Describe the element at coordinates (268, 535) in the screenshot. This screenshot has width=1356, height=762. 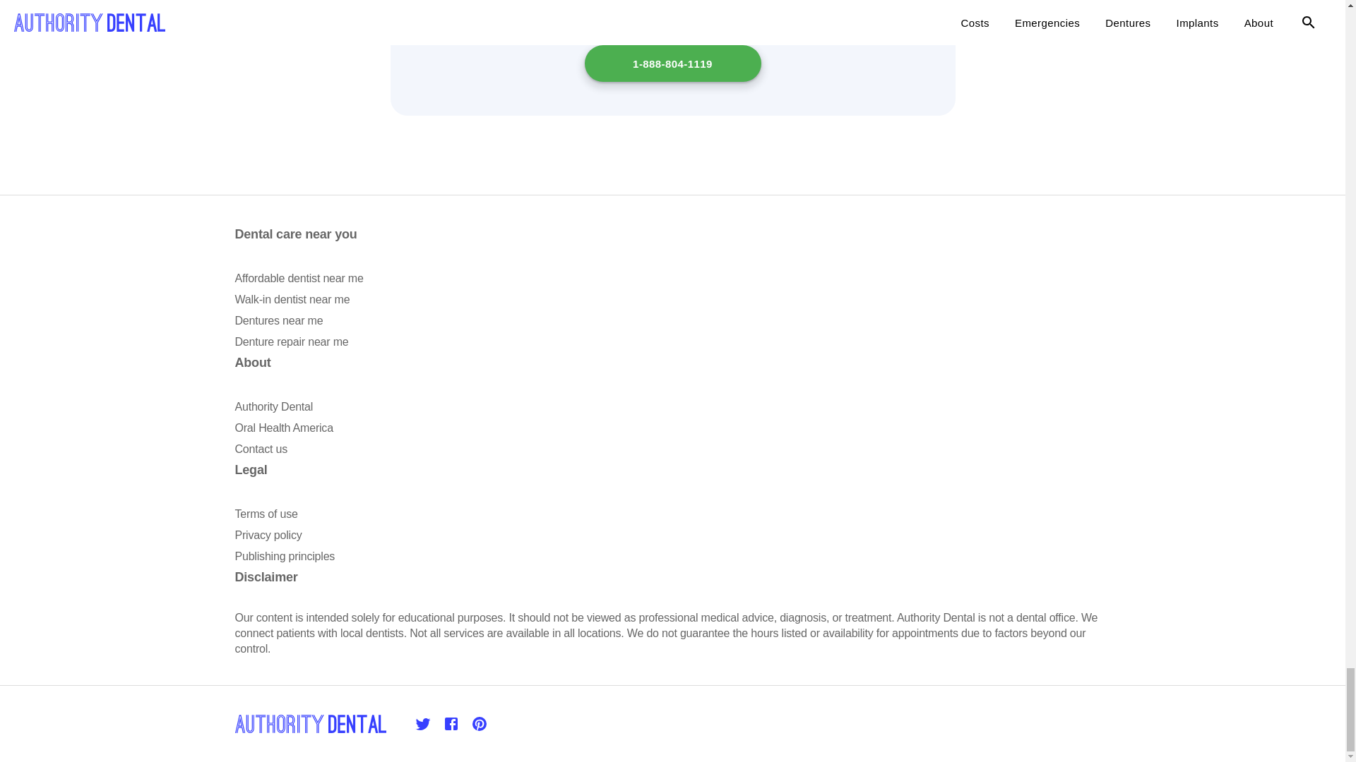
I see `Privacy policy` at that location.